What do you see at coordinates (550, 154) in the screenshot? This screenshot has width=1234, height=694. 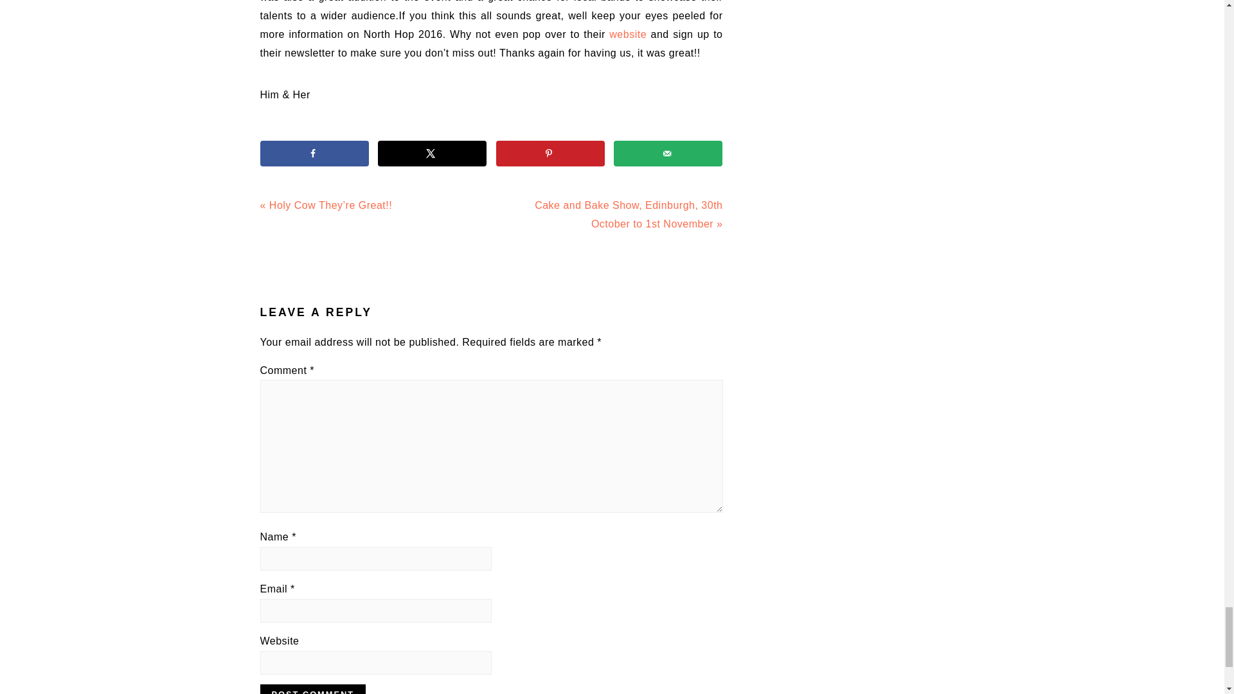 I see `Save to Pinterest` at bounding box center [550, 154].